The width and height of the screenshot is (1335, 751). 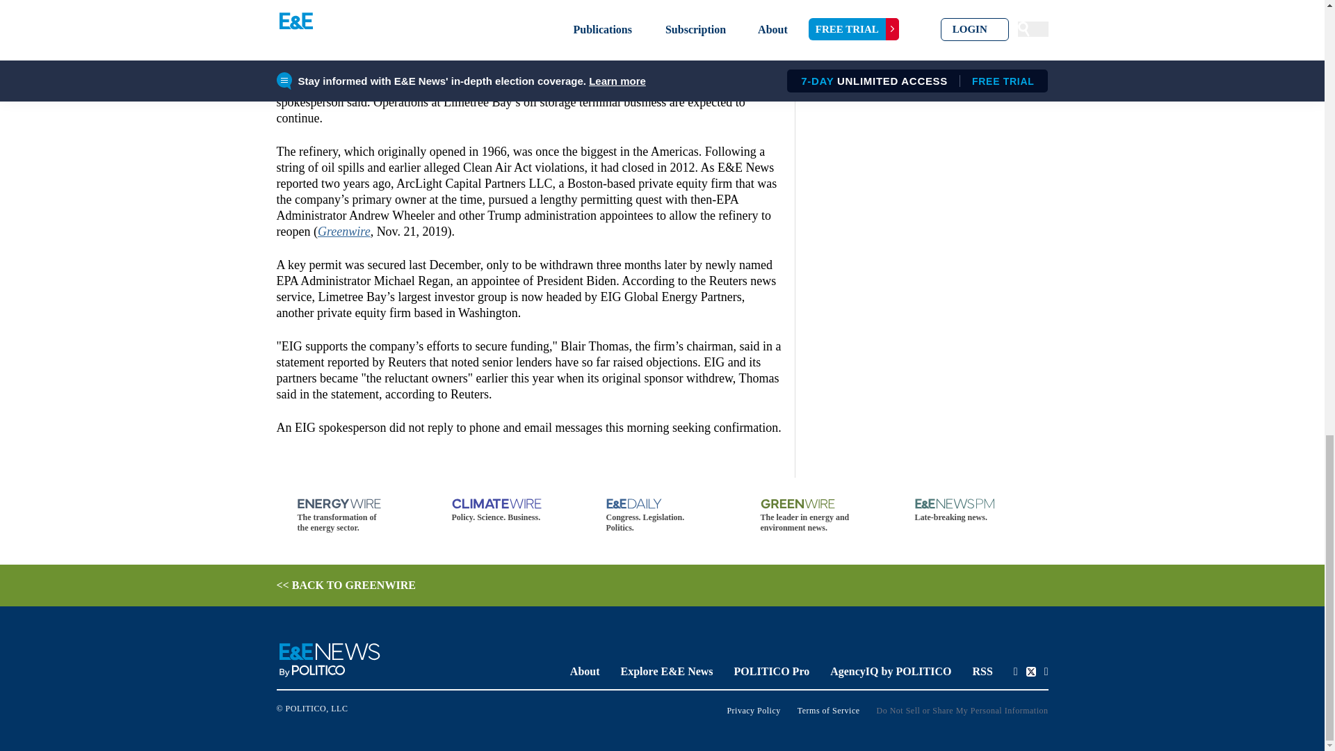 I want to click on The leader in energy and environment news., so click(x=816, y=516).